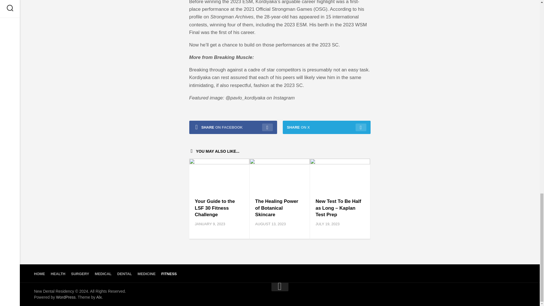  I want to click on HOME, so click(39, 274).